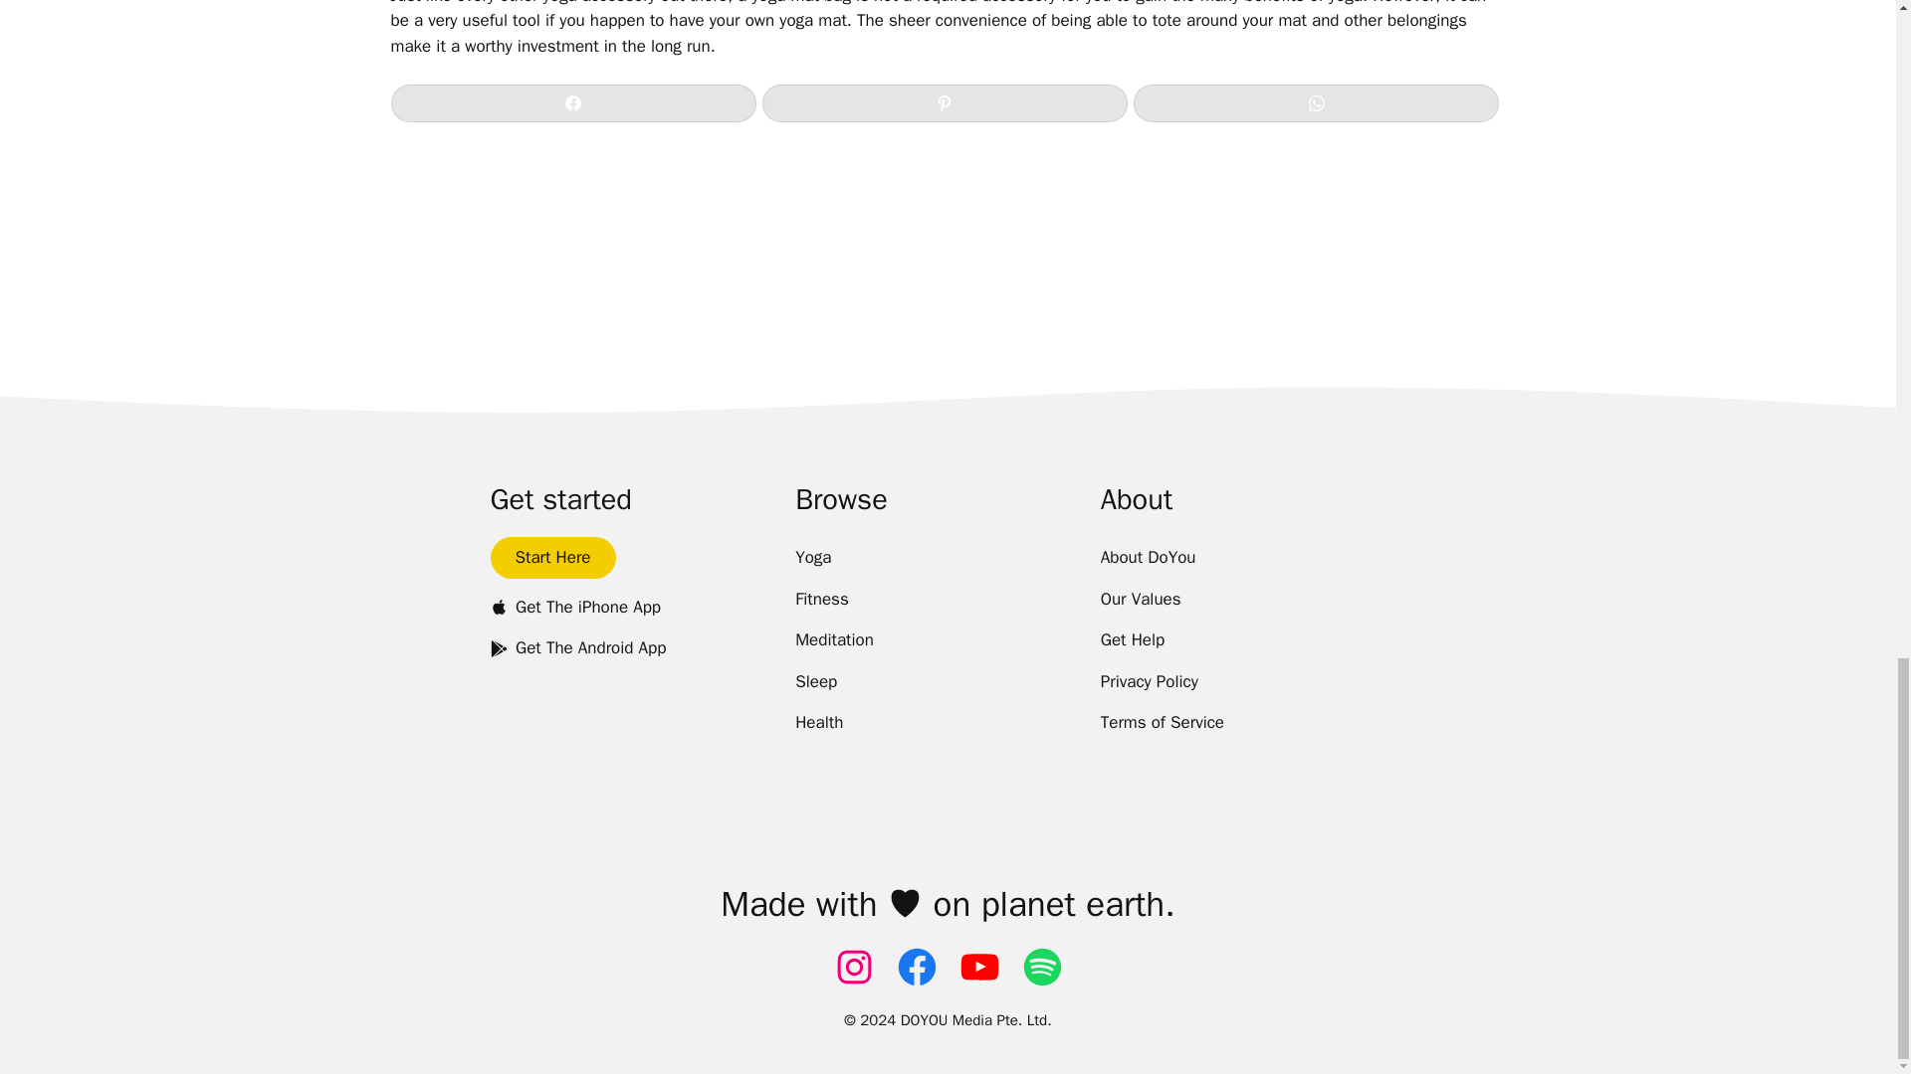 The image size is (1911, 1074). I want to click on Get Help, so click(1133, 640).